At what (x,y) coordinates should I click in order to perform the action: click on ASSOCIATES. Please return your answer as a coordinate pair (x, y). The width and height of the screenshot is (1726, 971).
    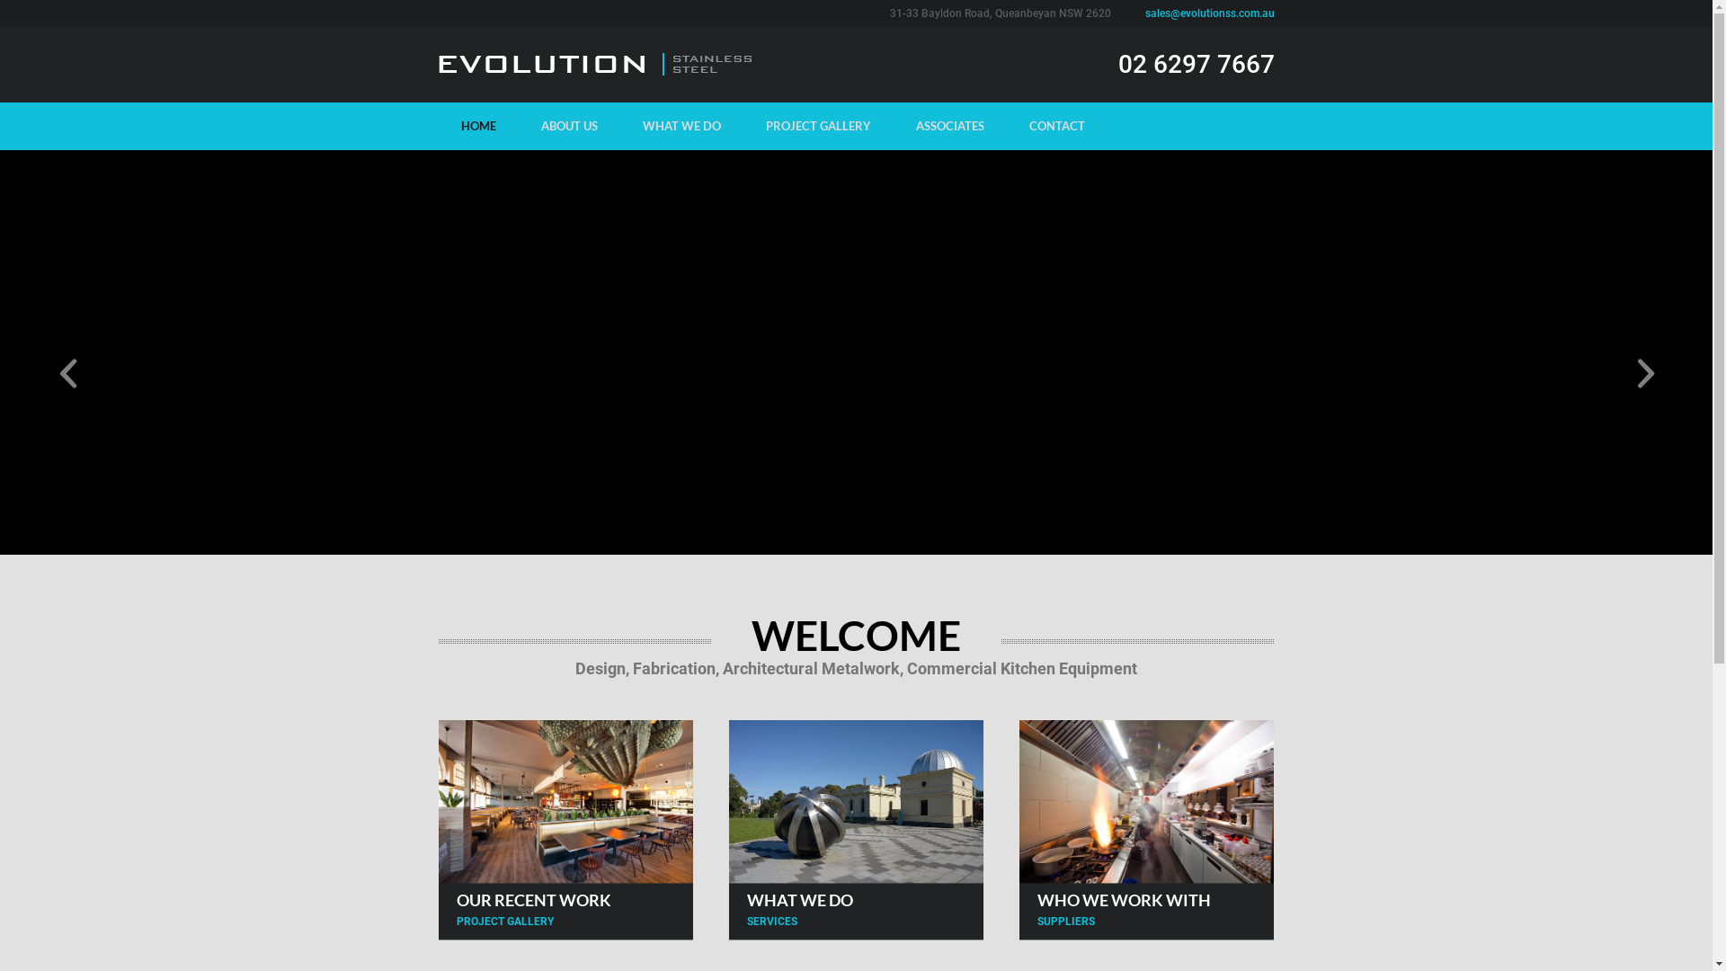
    Looking at the image, I should click on (950, 126).